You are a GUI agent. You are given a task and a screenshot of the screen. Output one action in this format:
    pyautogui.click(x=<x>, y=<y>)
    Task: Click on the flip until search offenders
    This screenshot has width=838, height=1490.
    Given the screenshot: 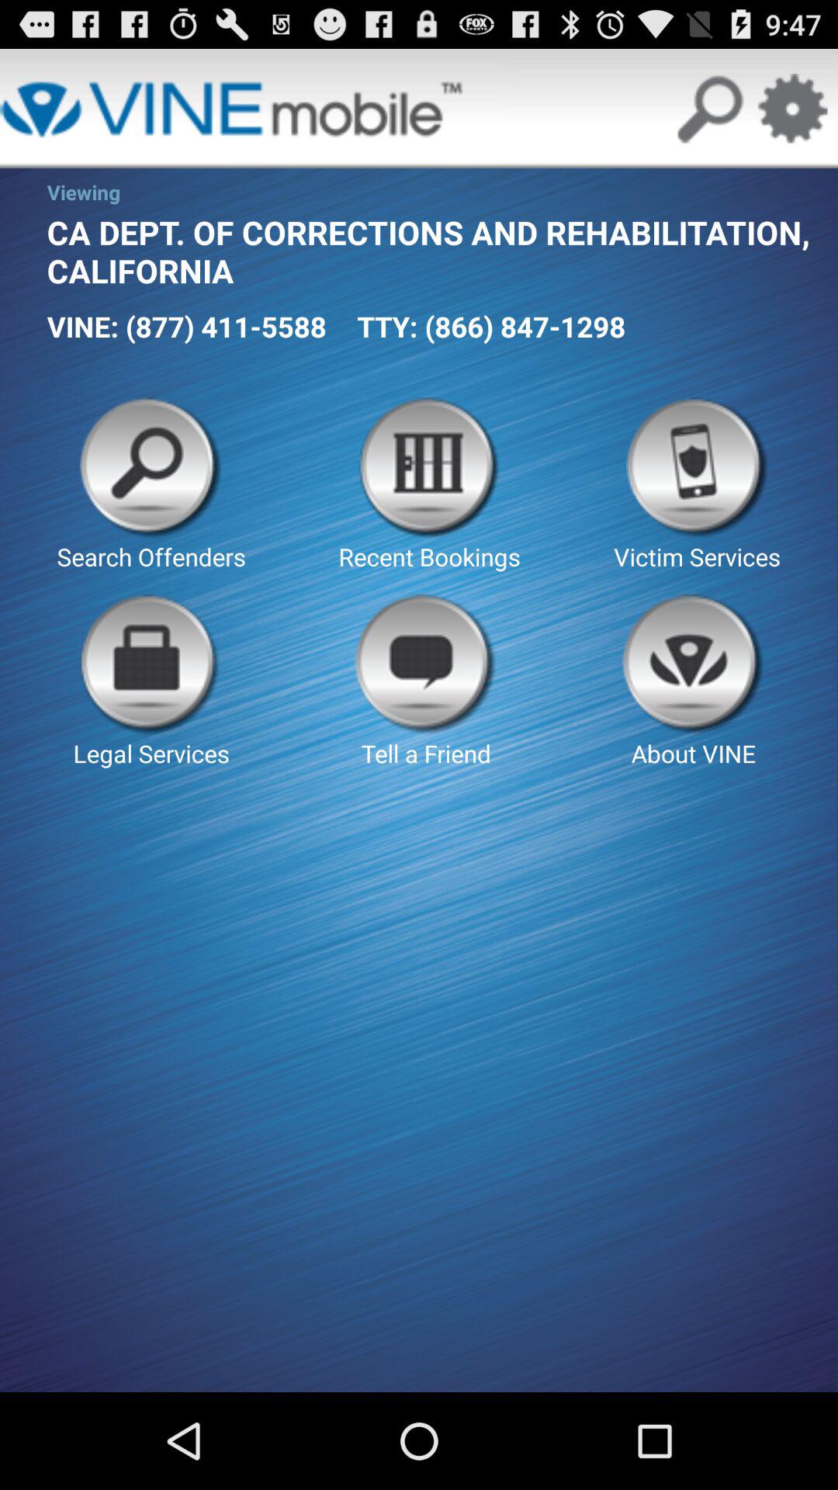 What is the action you would take?
    pyautogui.click(x=151, y=485)
    